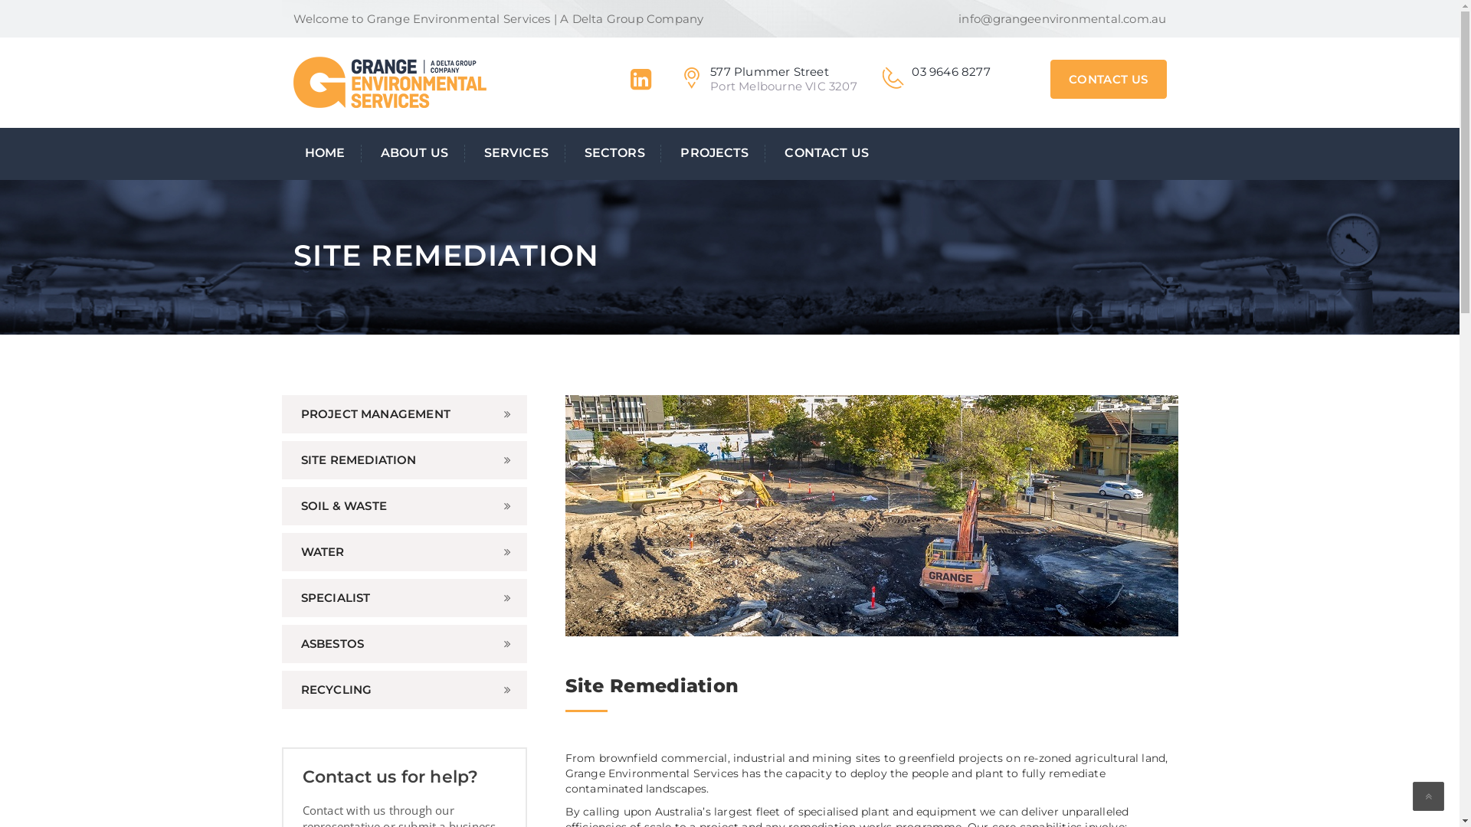  What do you see at coordinates (333, 153) in the screenshot?
I see `HOME` at bounding box center [333, 153].